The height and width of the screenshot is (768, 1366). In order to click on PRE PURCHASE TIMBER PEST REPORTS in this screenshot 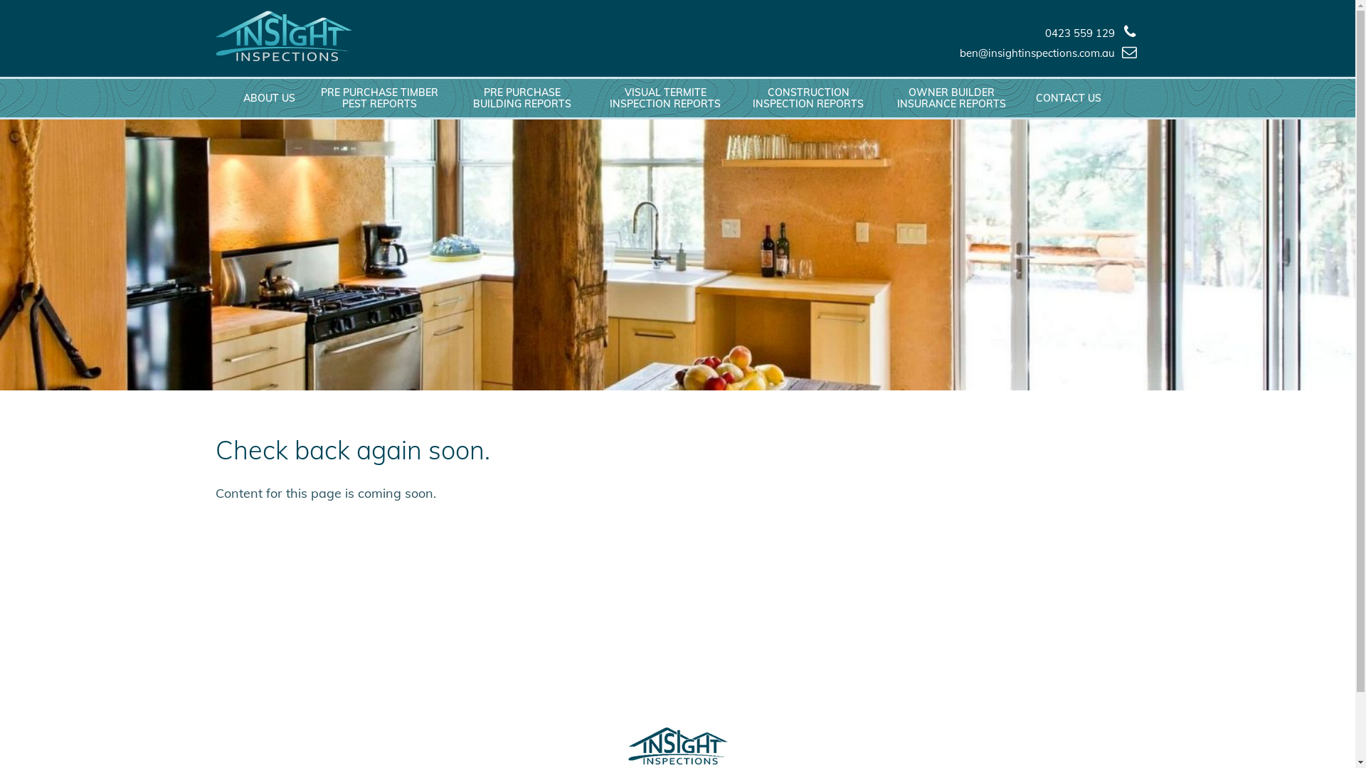, I will do `click(378, 98)`.